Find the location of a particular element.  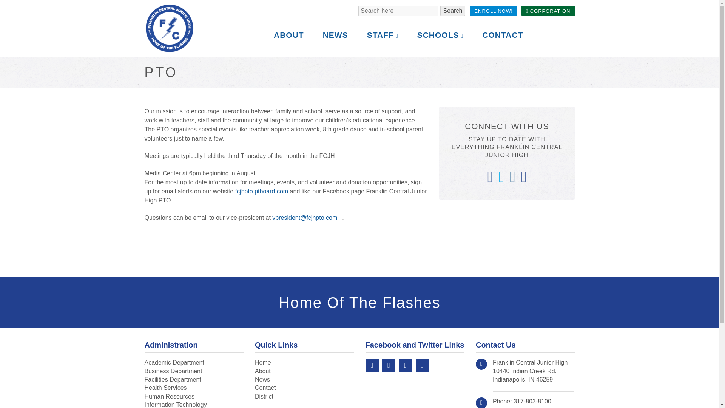

STAFF is located at coordinates (382, 36).